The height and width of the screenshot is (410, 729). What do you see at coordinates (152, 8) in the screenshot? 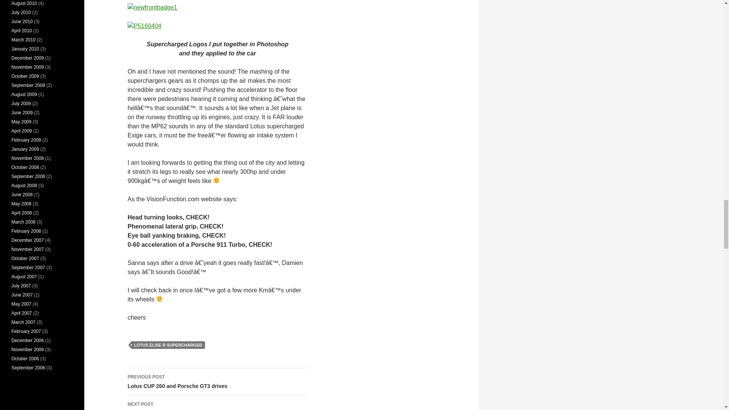
I see `newfrontbadge1` at bounding box center [152, 8].